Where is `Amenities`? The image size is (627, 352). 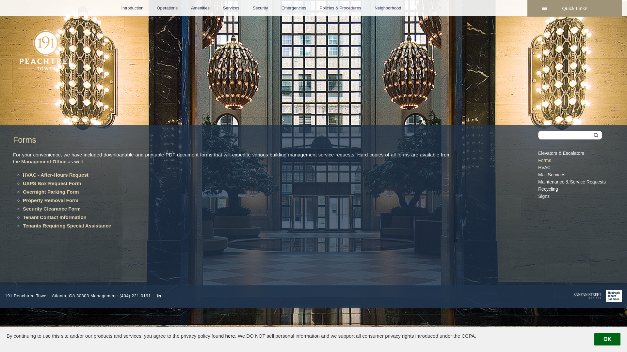 Amenities is located at coordinates (201, 8).